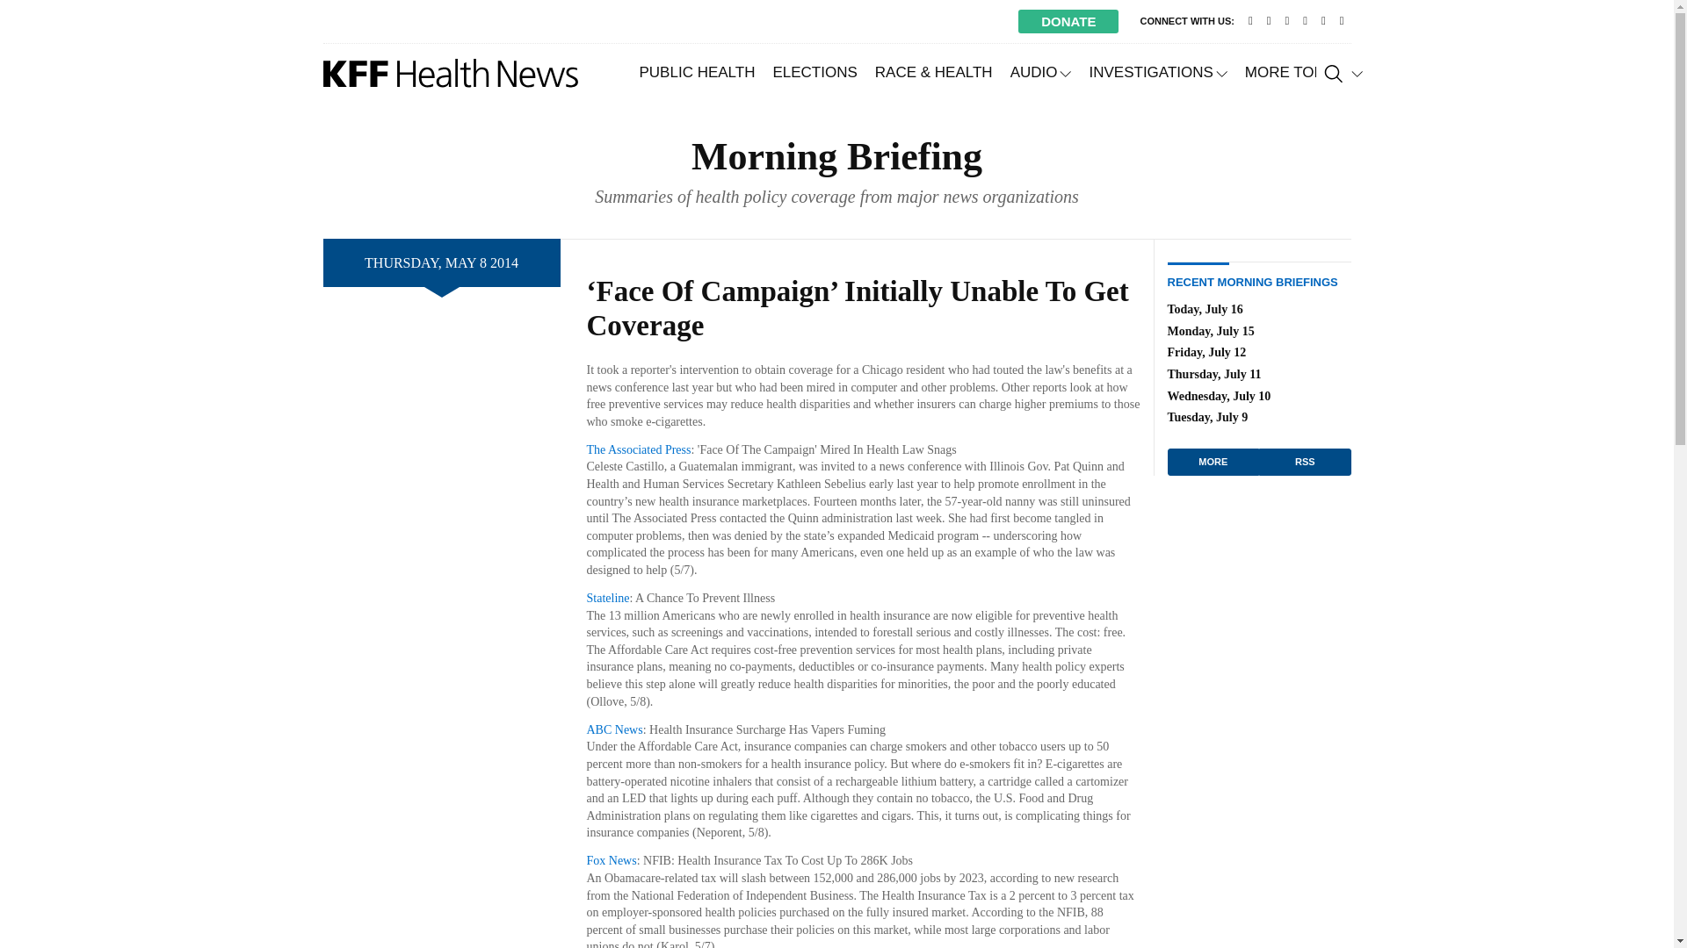  What do you see at coordinates (1041, 72) in the screenshot?
I see `AUDIO` at bounding box center [1041, 72].